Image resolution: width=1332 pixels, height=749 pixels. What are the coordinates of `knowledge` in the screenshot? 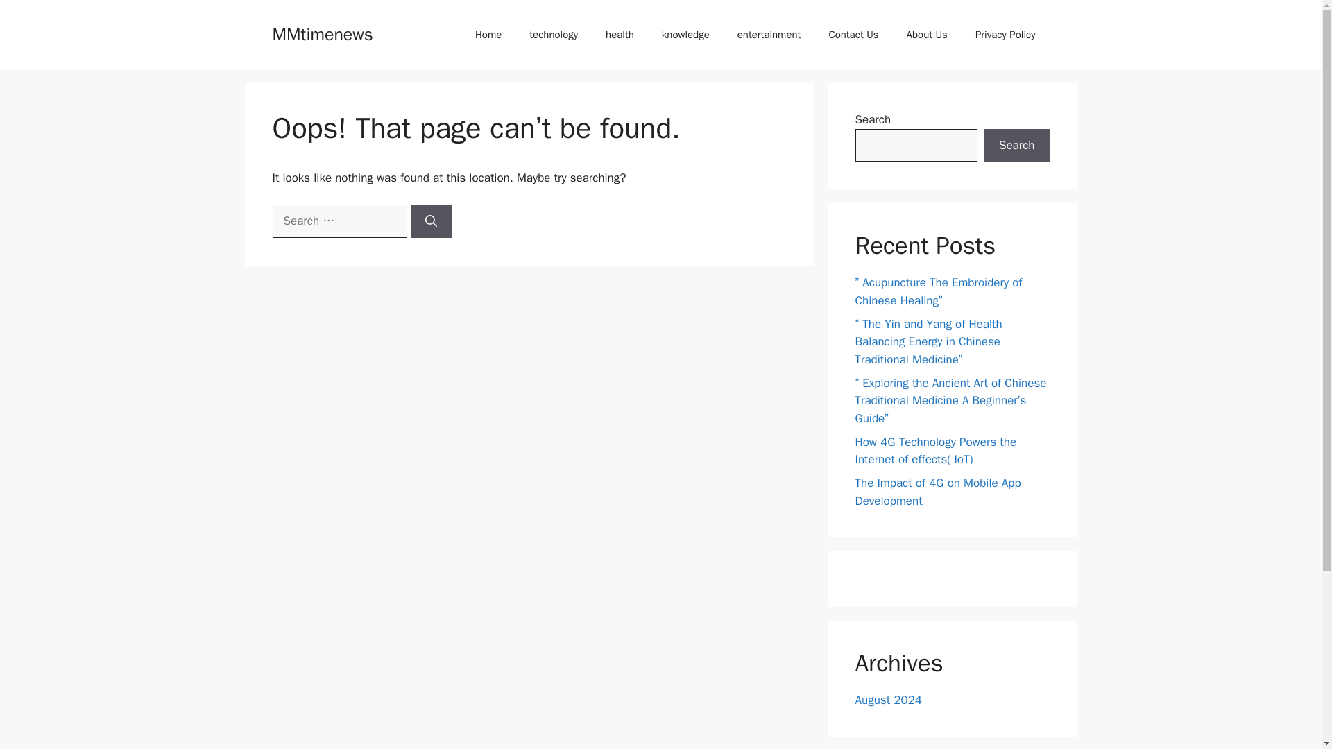 It's located at (685, 35).